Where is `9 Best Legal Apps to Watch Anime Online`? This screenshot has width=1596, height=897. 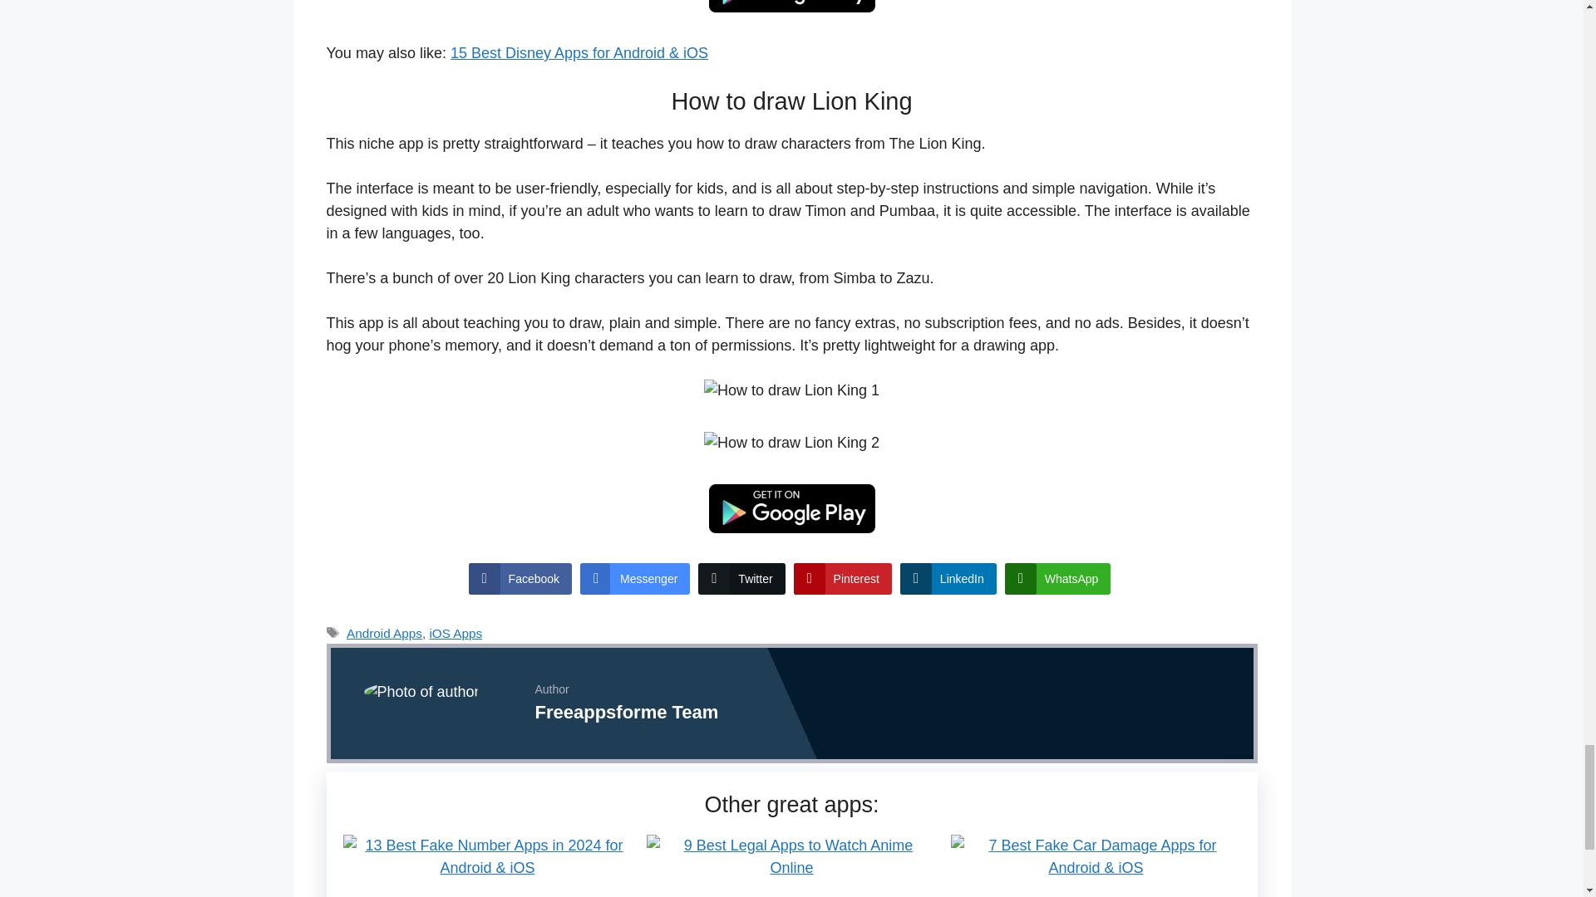
9 Best Legal Apps to Watch Anime Online is located at coordinates (791, 867).